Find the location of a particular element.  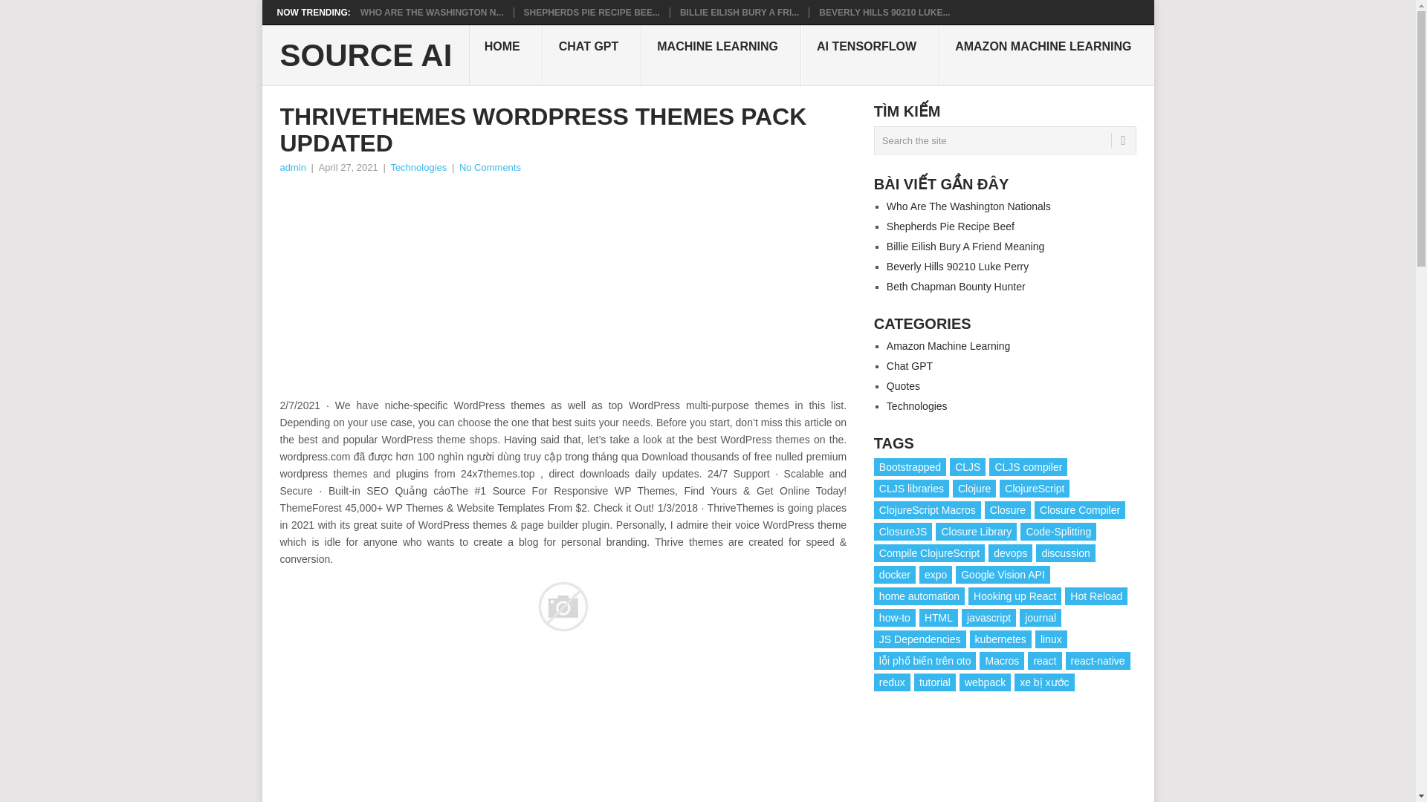

Advertisement is located at coordinates (563, 287).